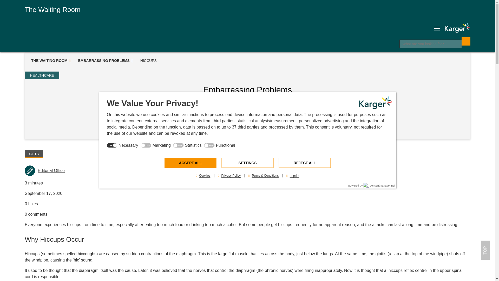  Describe the element at coordinates (49, 61) in the screenshot. I see `THE WAITING ROOM` at that location.